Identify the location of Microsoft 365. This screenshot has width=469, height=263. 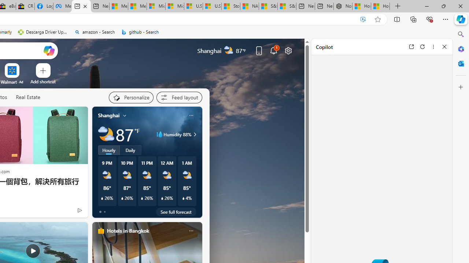
(461, 49).